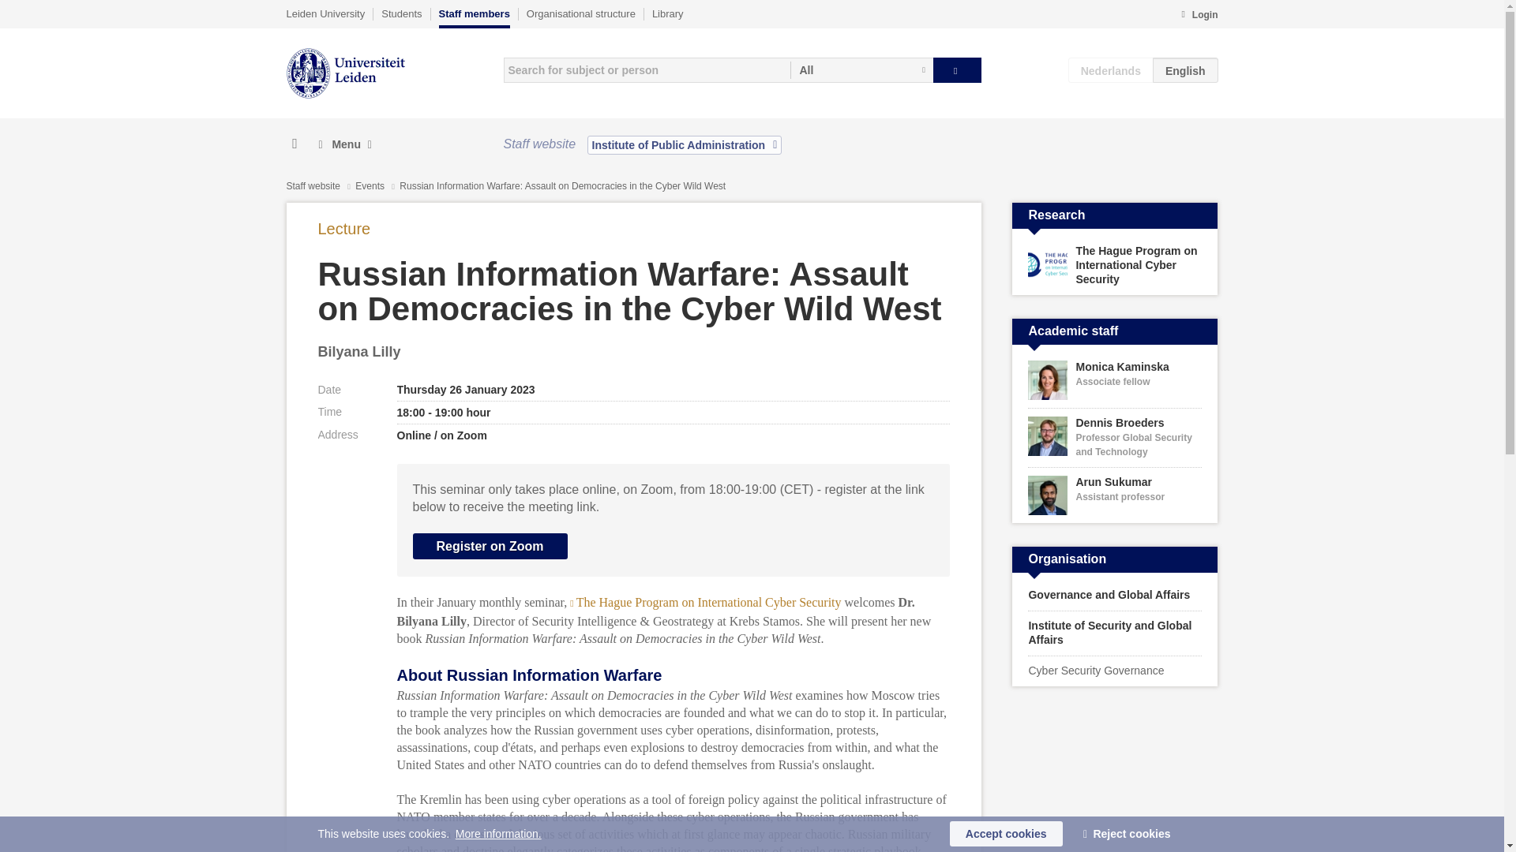  I want to click on Organisational structure, so click(580, 13).